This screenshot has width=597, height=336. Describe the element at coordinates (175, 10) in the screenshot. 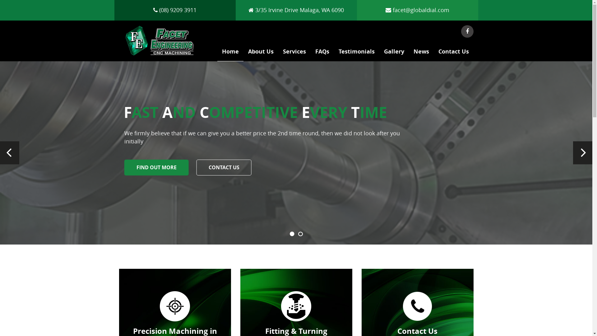

I see `(08) 9209 3911` at that location.